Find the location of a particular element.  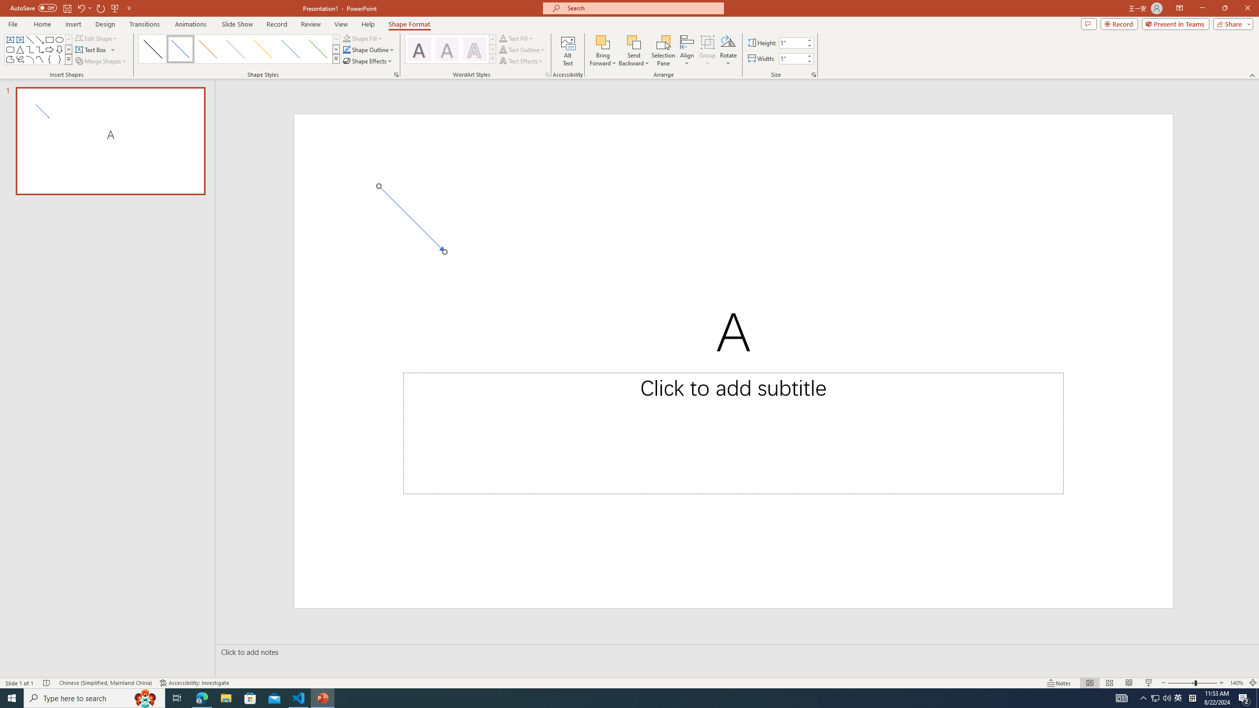

Subtle Line - Dark 1 is located at coordinates (152, 49).